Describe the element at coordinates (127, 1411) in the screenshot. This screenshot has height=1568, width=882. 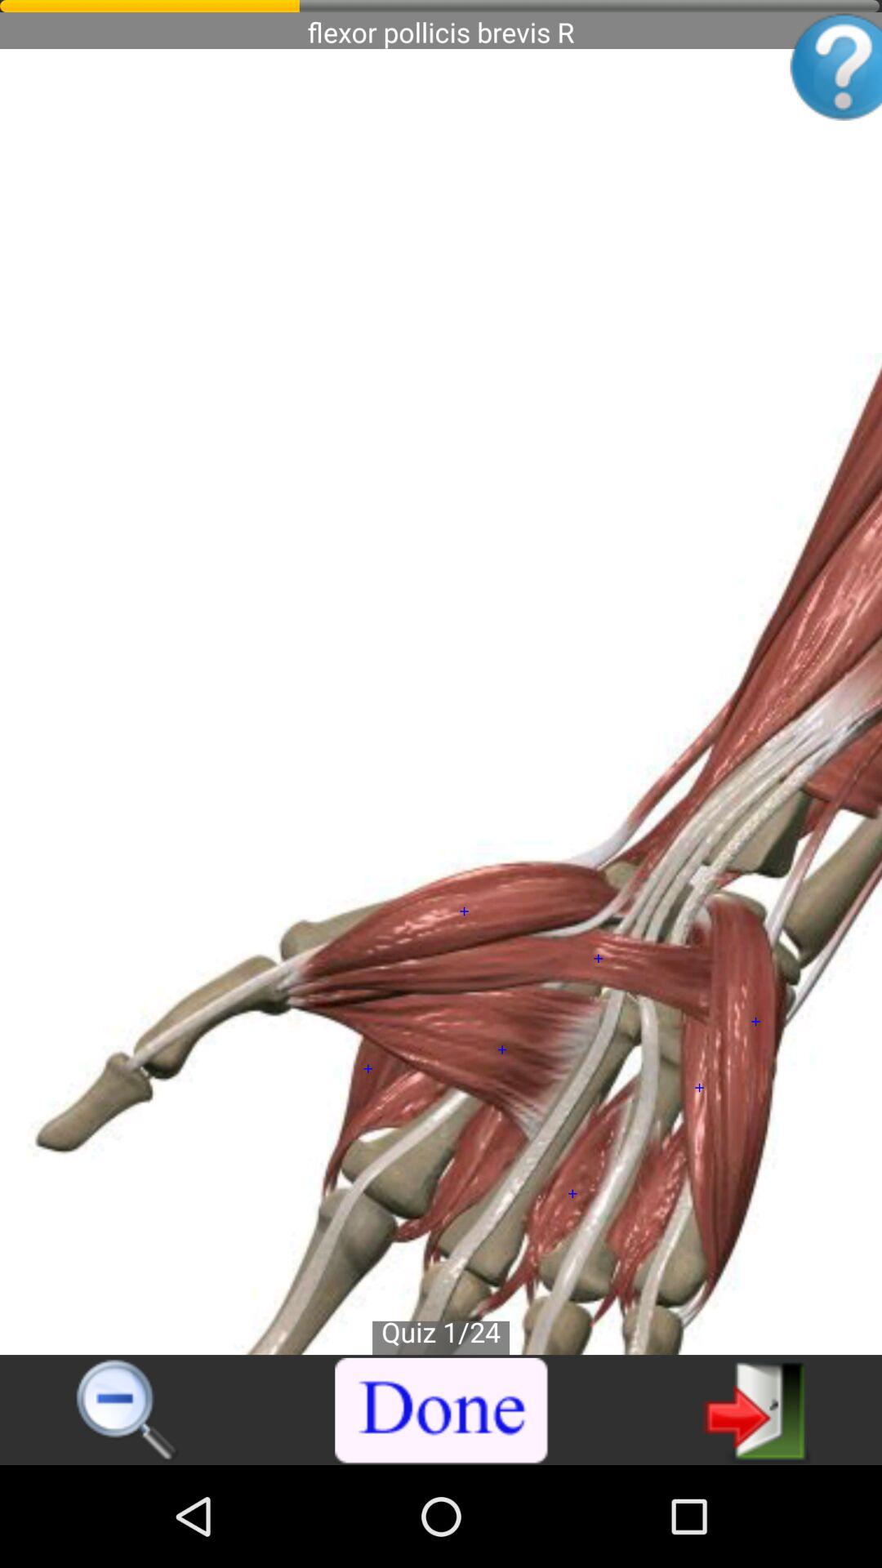
I see `zoom out` at that location.